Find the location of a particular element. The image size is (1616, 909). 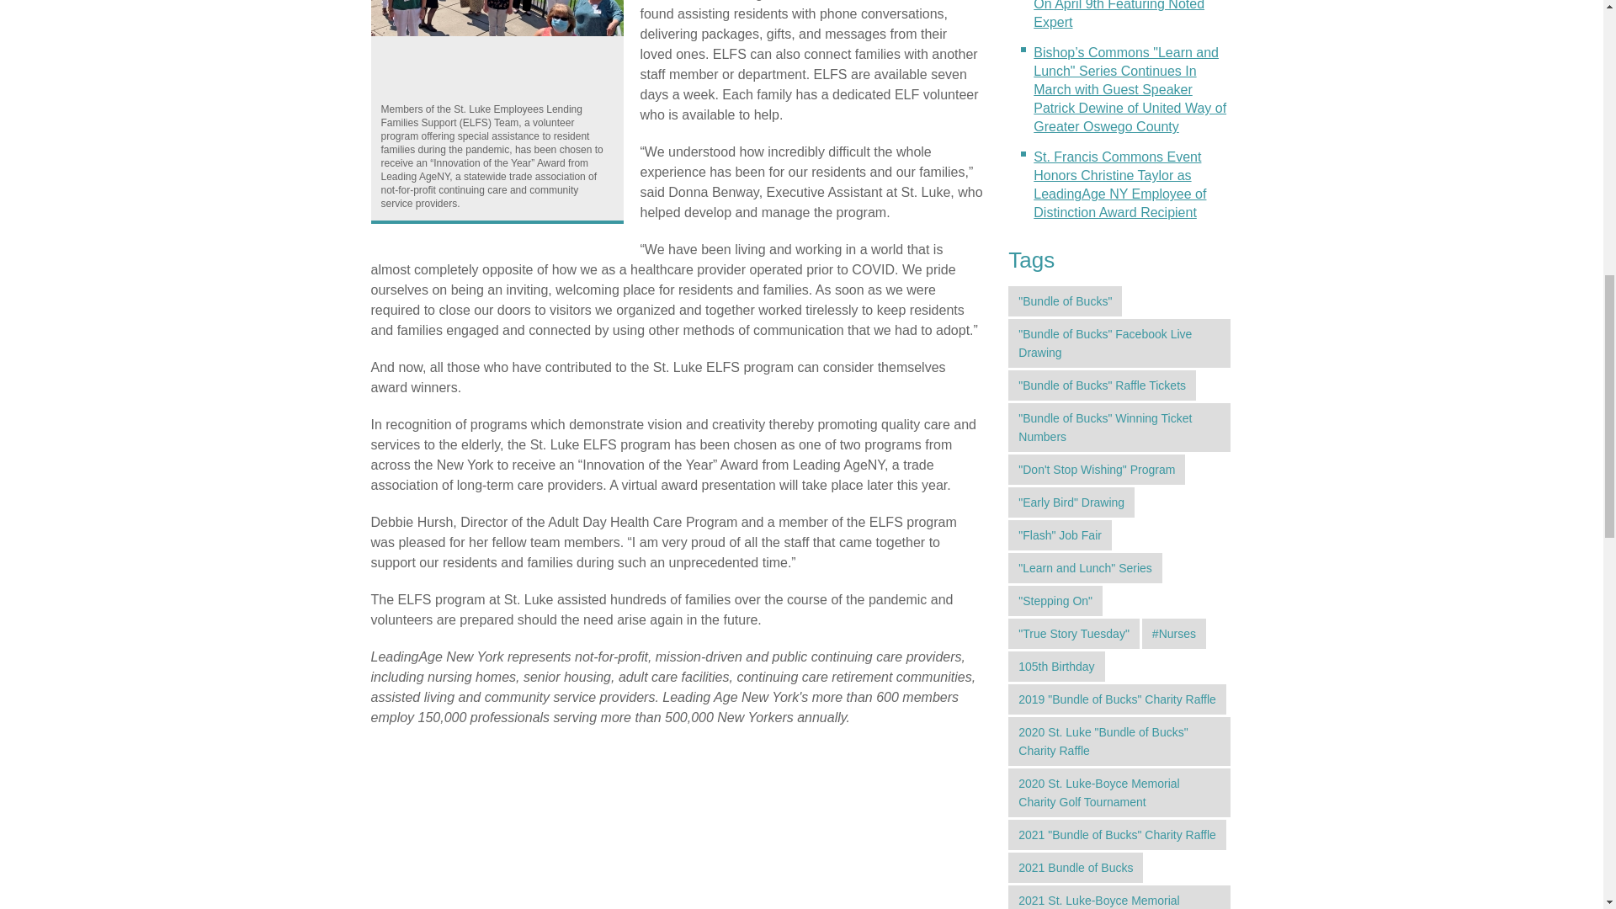

"Bundle of Bucks" Raffle Tickets is located at coordinates (1102, 385).